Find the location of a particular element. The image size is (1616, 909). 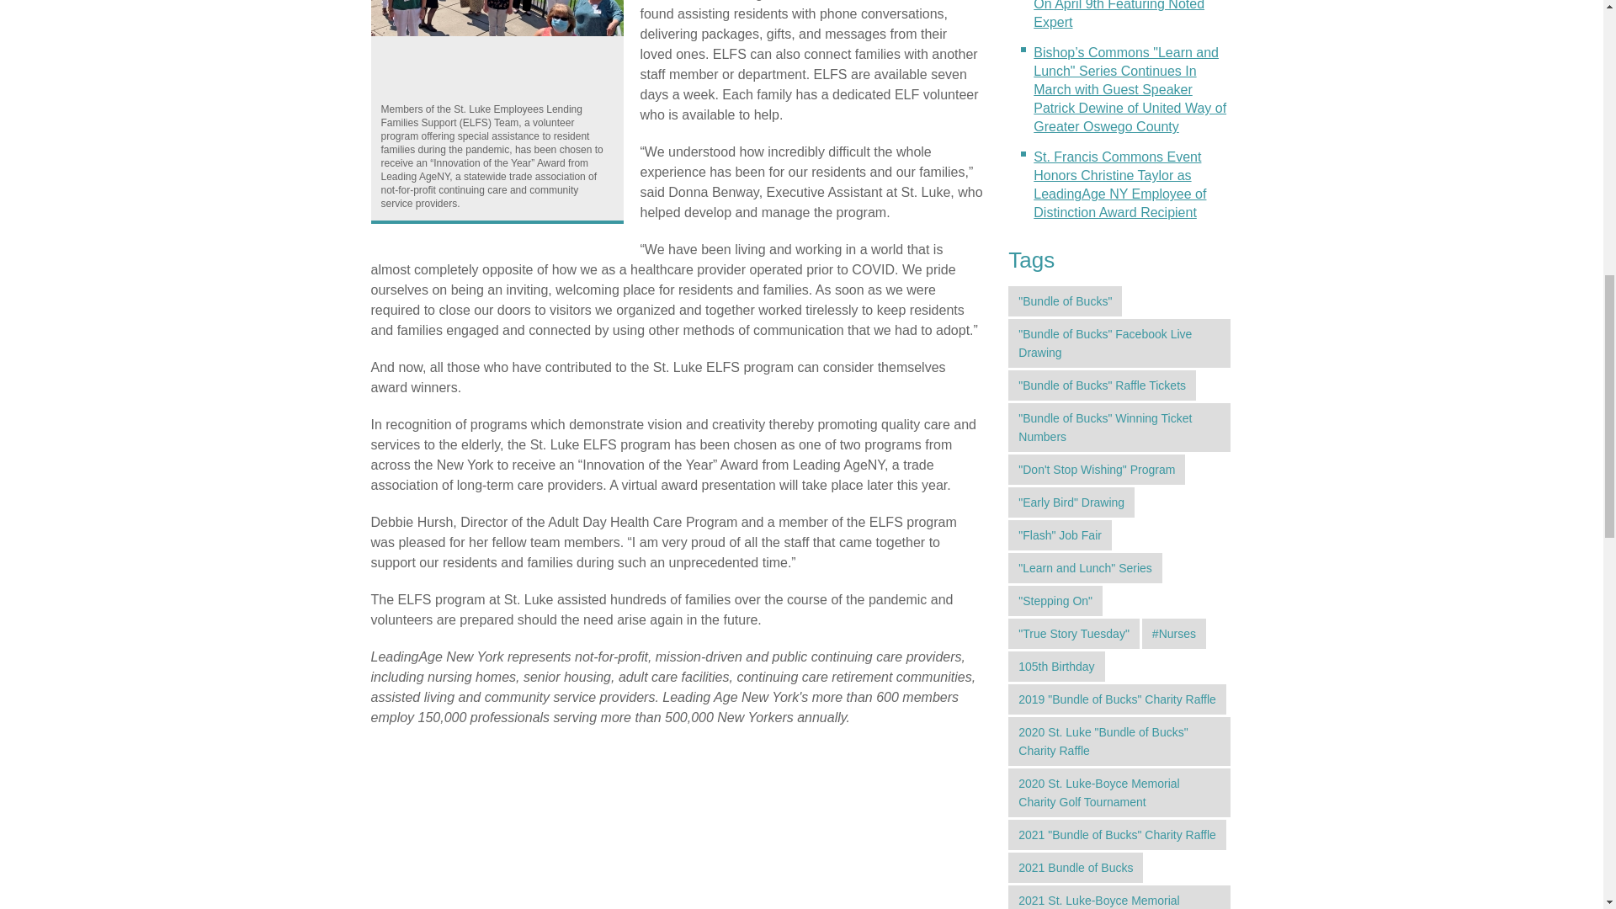

"Bundle of Bucks" Raffle Tickets is located at coordinates (1102, 385).